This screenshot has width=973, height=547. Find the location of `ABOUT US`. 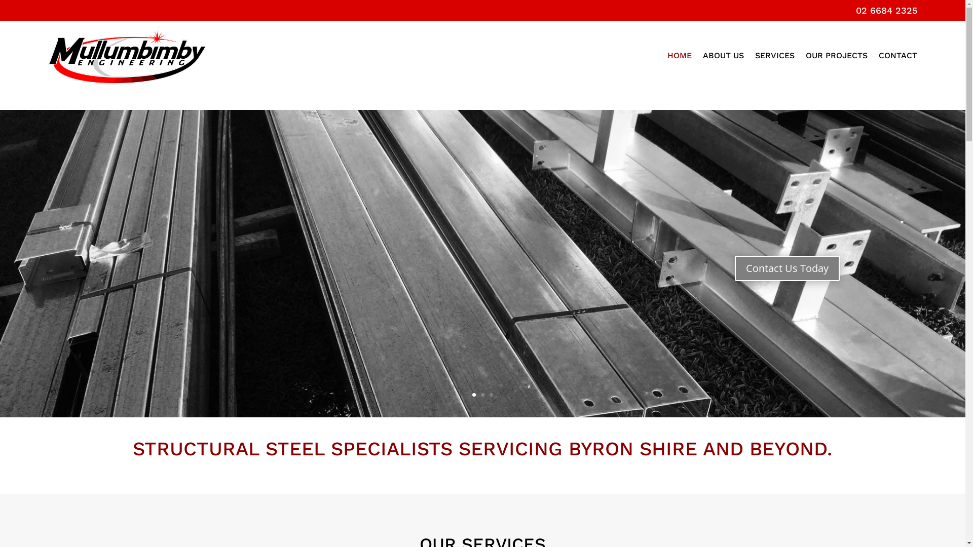

ABOUT US is located at coordinates (724, 56).